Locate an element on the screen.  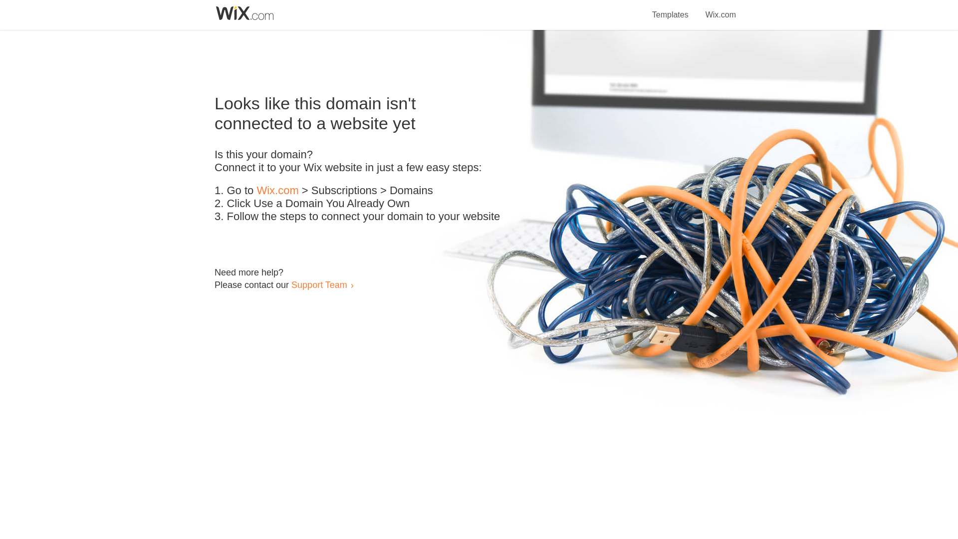
Wix.com is located at coordinates (720, 9).